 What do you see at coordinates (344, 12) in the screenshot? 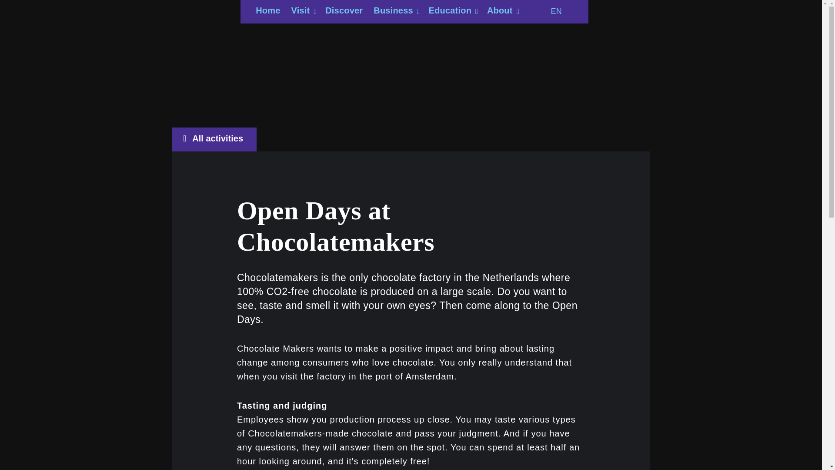
I see `Discover` at bounding box center [344, 12].